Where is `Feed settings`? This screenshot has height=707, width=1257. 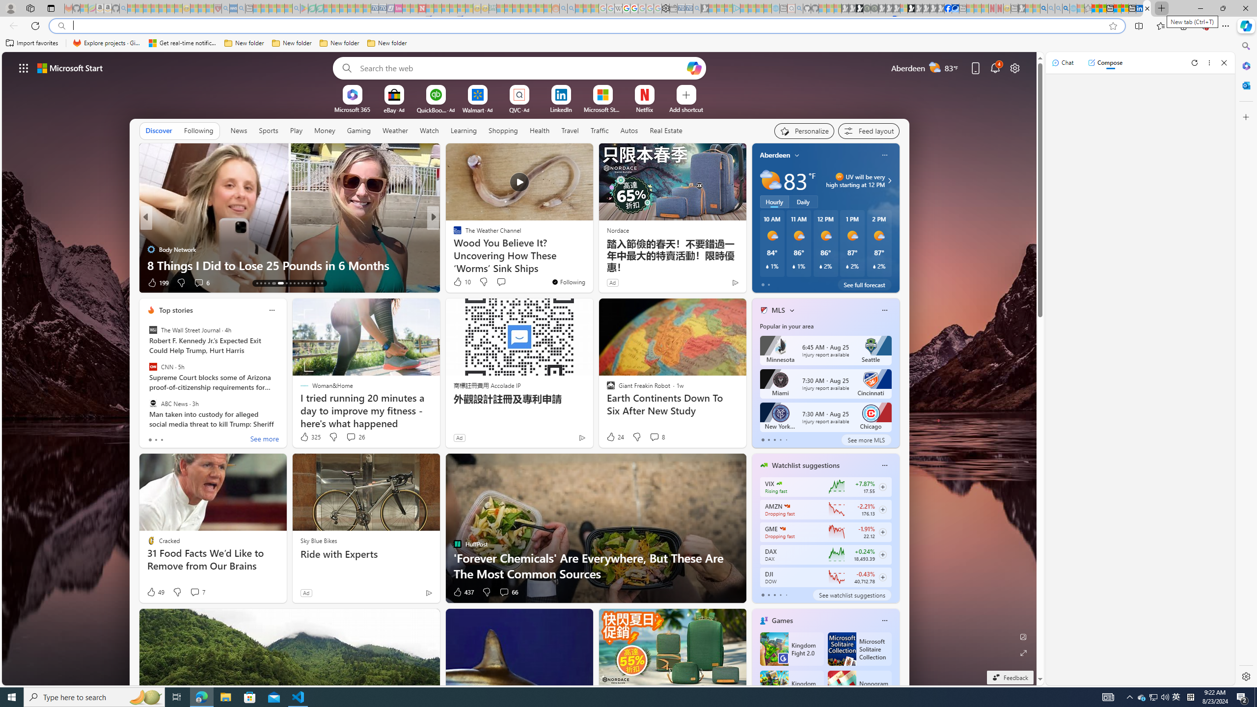
Feed settings is located at coordinates (868, 131).